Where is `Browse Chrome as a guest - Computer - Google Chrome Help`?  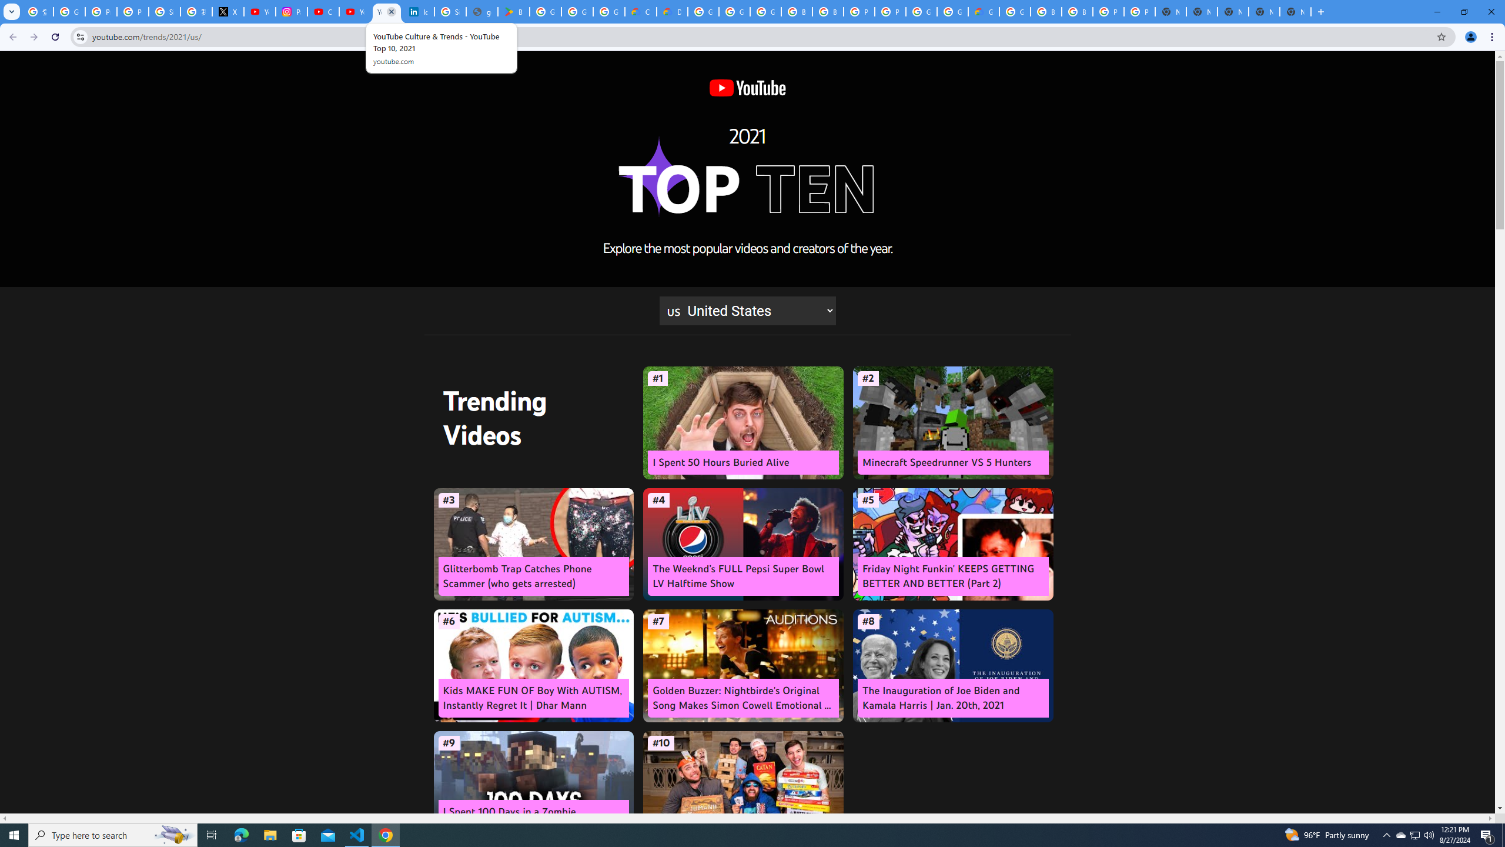
Browse Chrome as a guest - Computer - Google Chrome Help is located at coordinates (1046, 12).